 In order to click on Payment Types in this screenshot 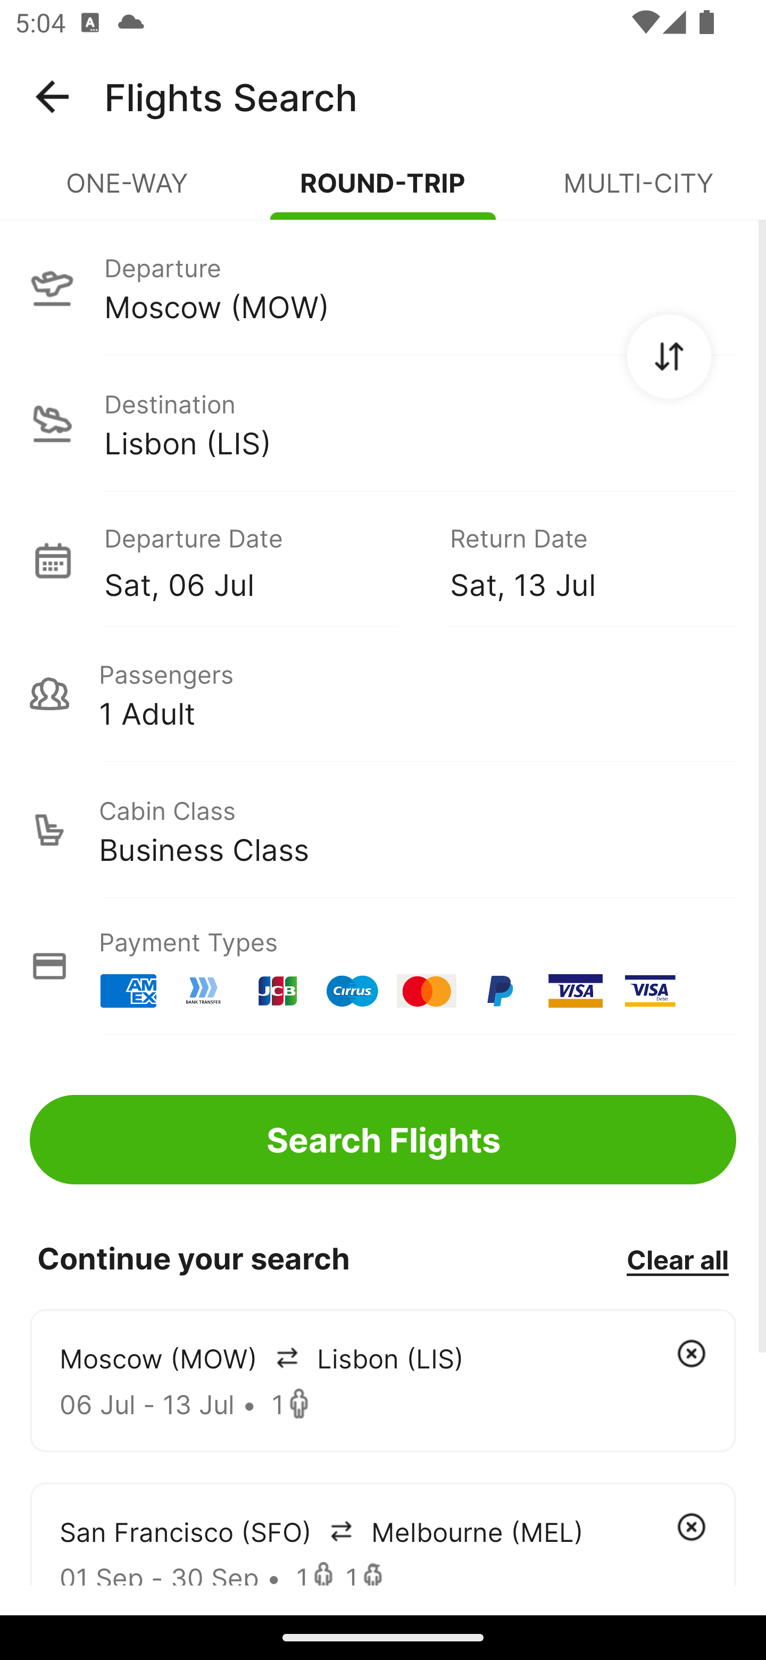, I will do `click(383, 966)`.